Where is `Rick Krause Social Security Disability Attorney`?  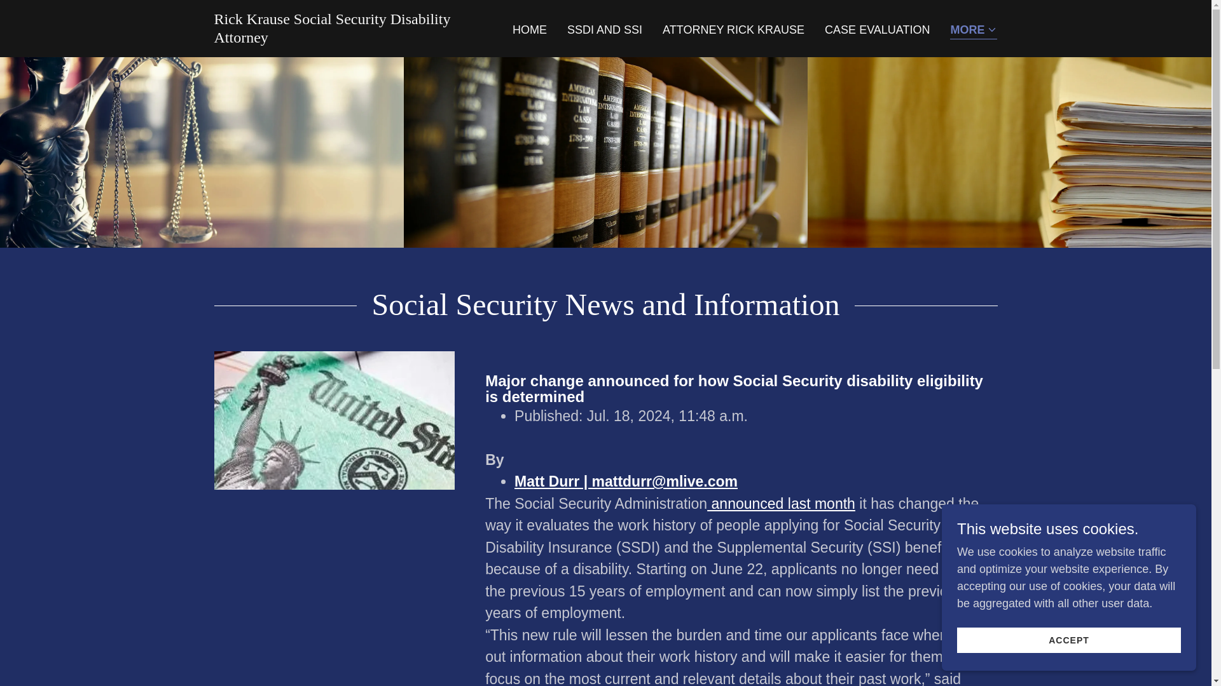 Rick Krause Social Security Disability Attorney is located at coordinates (350, 38).